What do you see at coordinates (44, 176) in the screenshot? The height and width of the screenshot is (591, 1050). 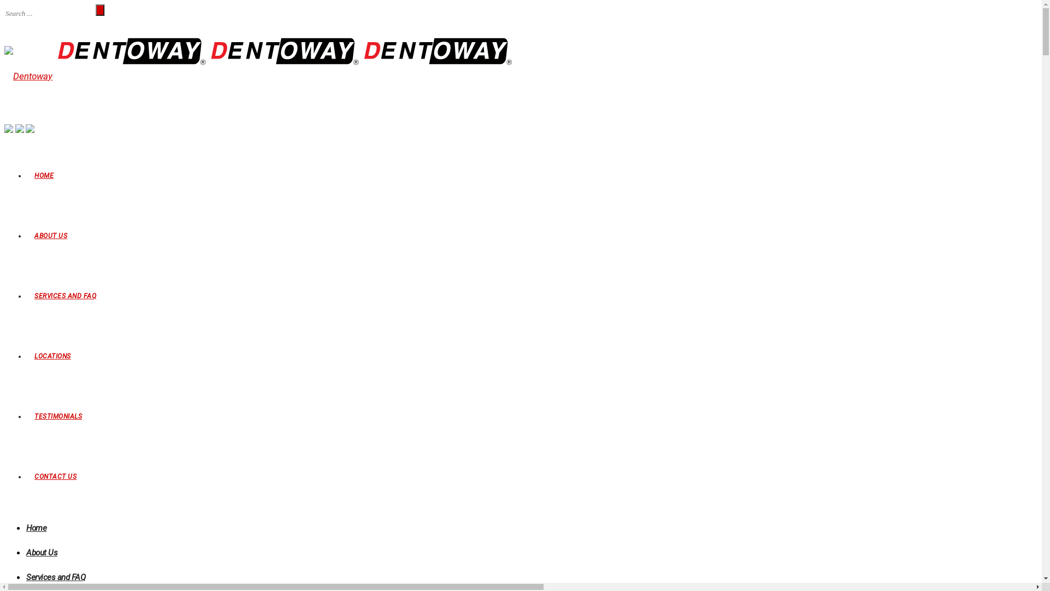 I see `HOME` at bounding box center [44, 176].